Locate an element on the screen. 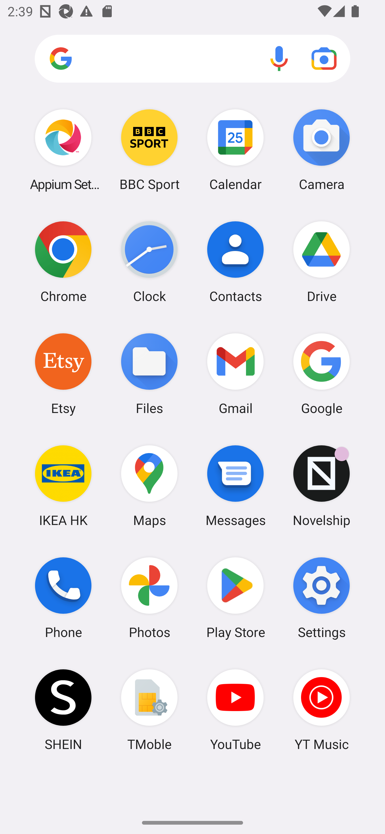 The width and height of the screenshot is (385, 834). Messages is located at coordinates (236, 486).